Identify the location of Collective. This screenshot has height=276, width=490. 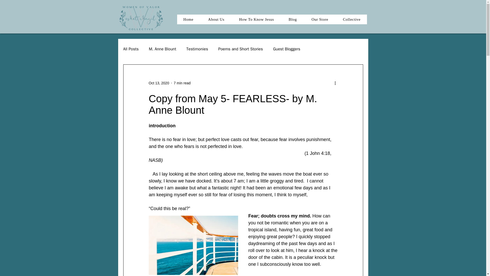
(352, 19).